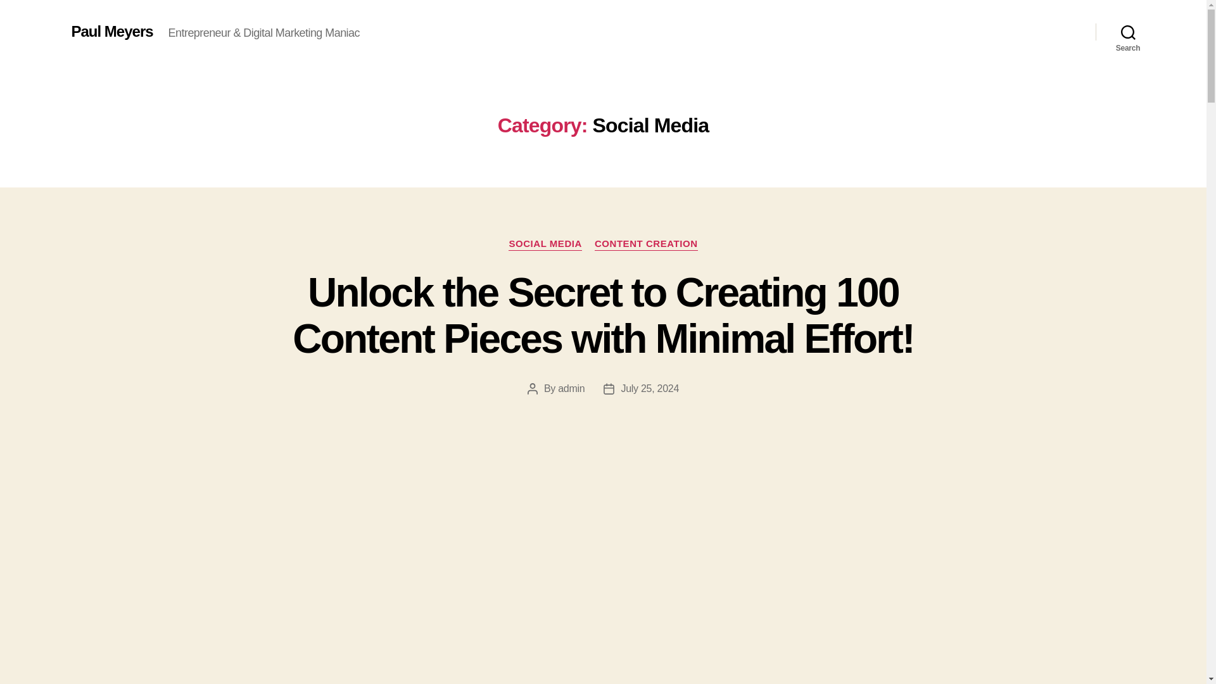  I want to click on Search, so click(1128, 32).